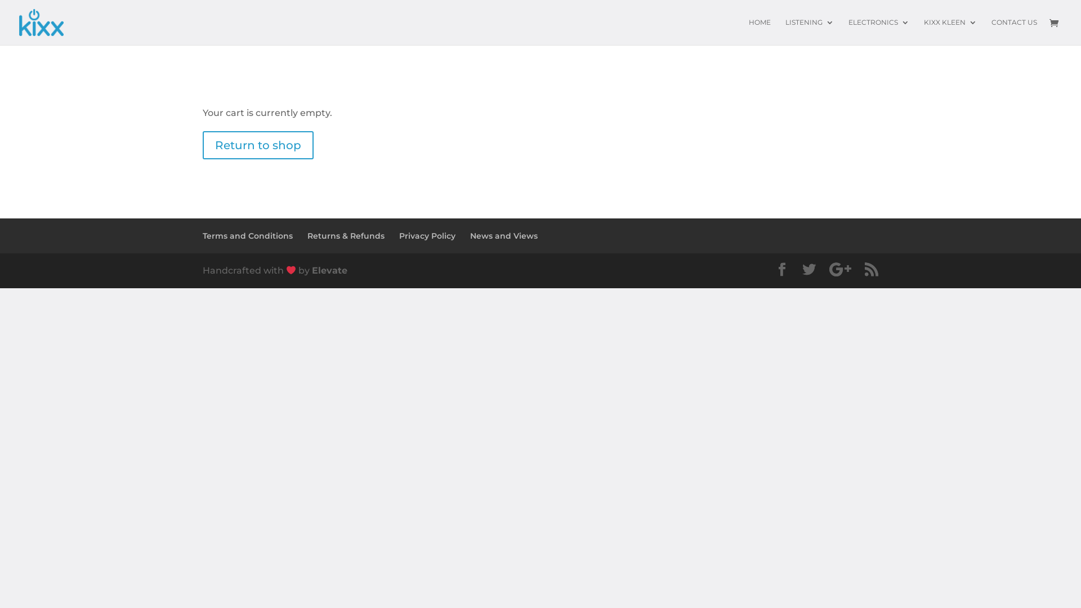 The image size is (1081, 608). Describe the element at coordinates (330, 270) in the screenshot. I see `Elevate` at that location.